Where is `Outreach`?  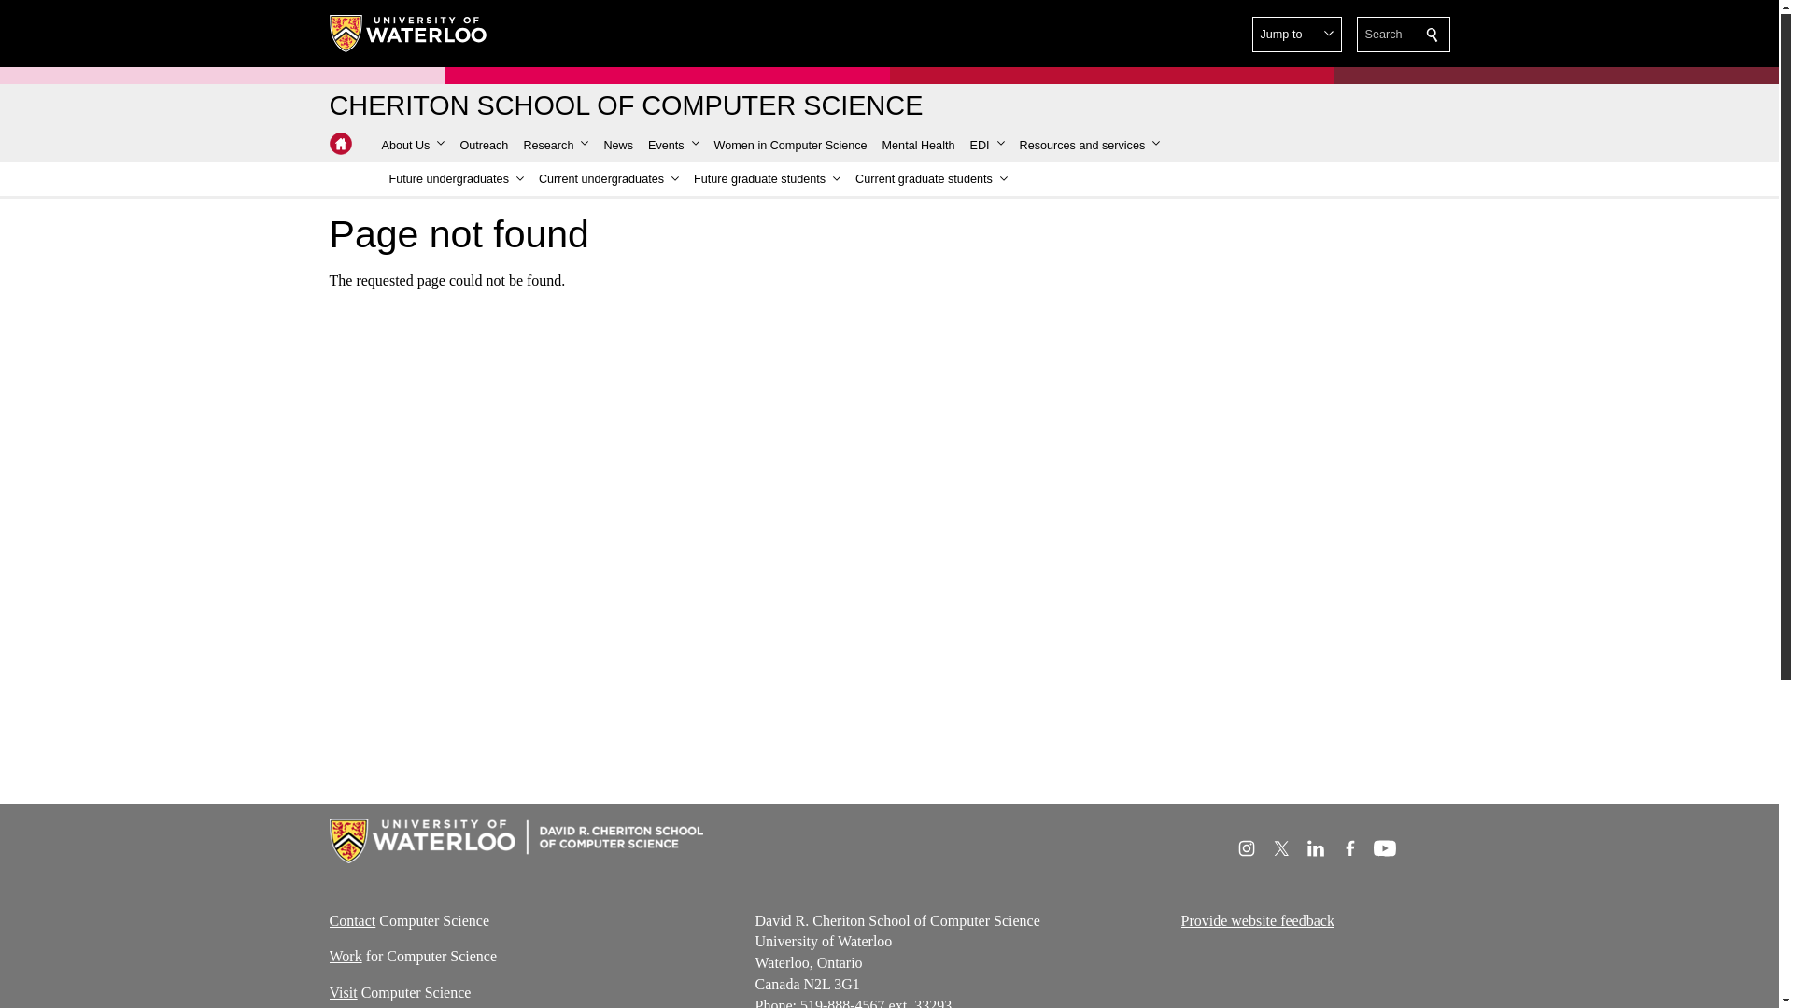 Outreach is located at coordinates (484, 146).